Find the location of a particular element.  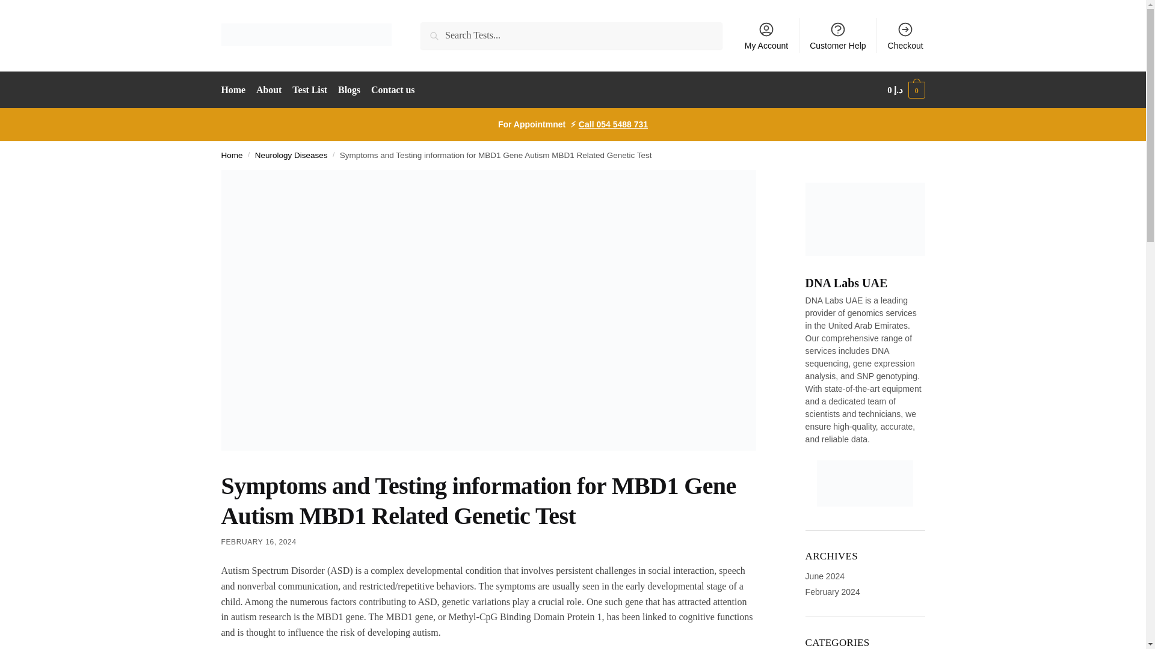

Home is located at coordinates (232, 155).